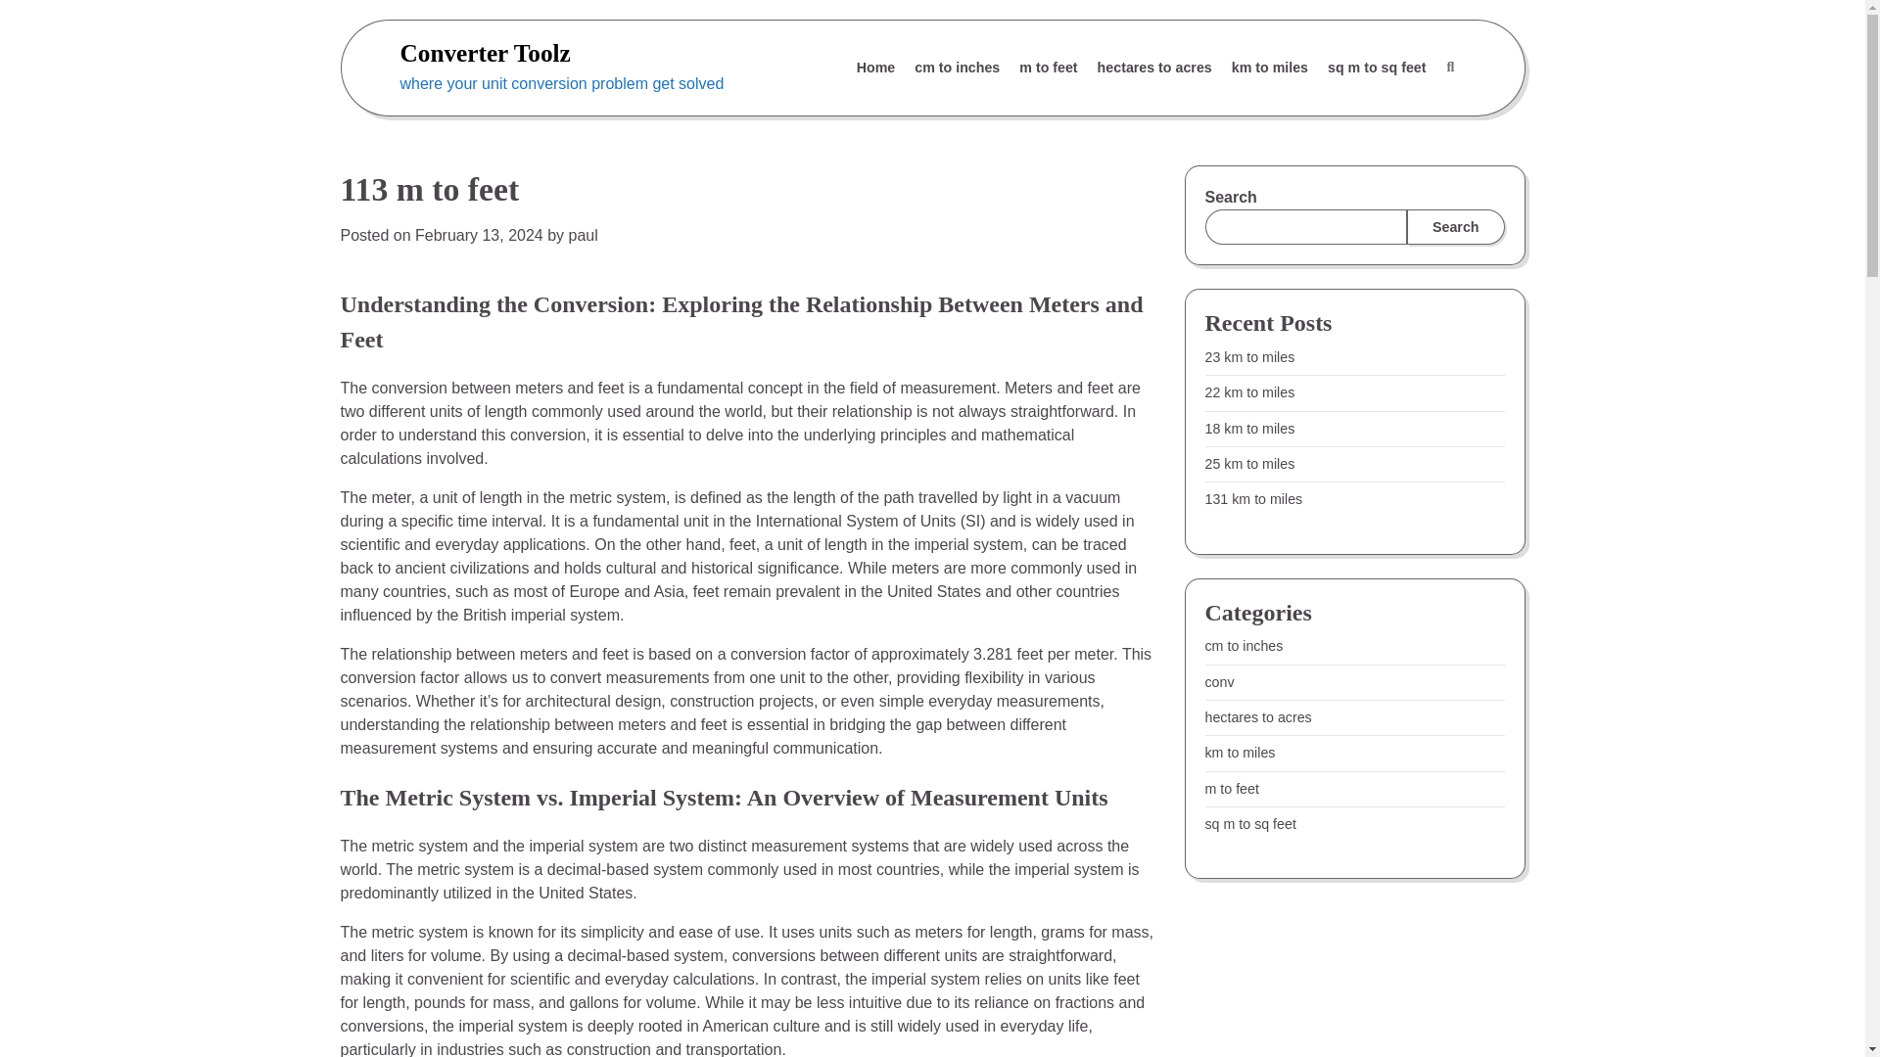  What do you see at coordinates (957, 67) in the screenshot?
I see `cm to inches` at bounding box center [957, 67].